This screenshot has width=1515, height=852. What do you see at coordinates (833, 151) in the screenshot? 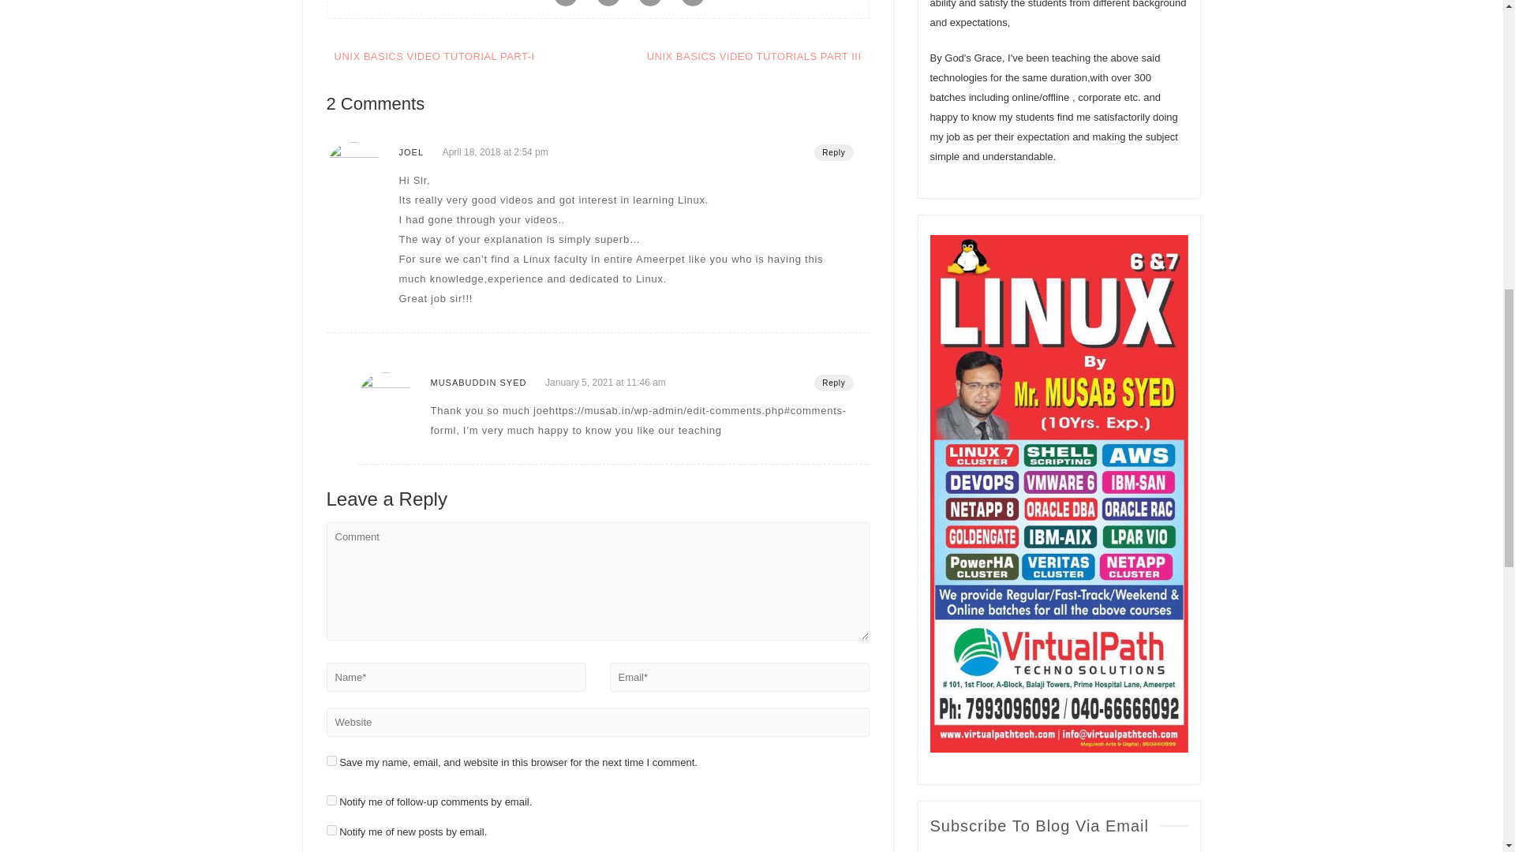
I see `Reply` at bounding box center [833, 151].